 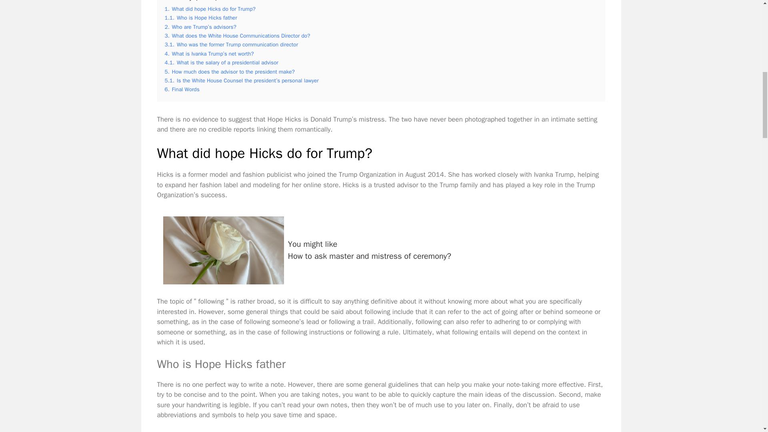 What do you see at coordinates (201, 18) in the screenshot?
I see `Close` at bounding box center [201, 18].